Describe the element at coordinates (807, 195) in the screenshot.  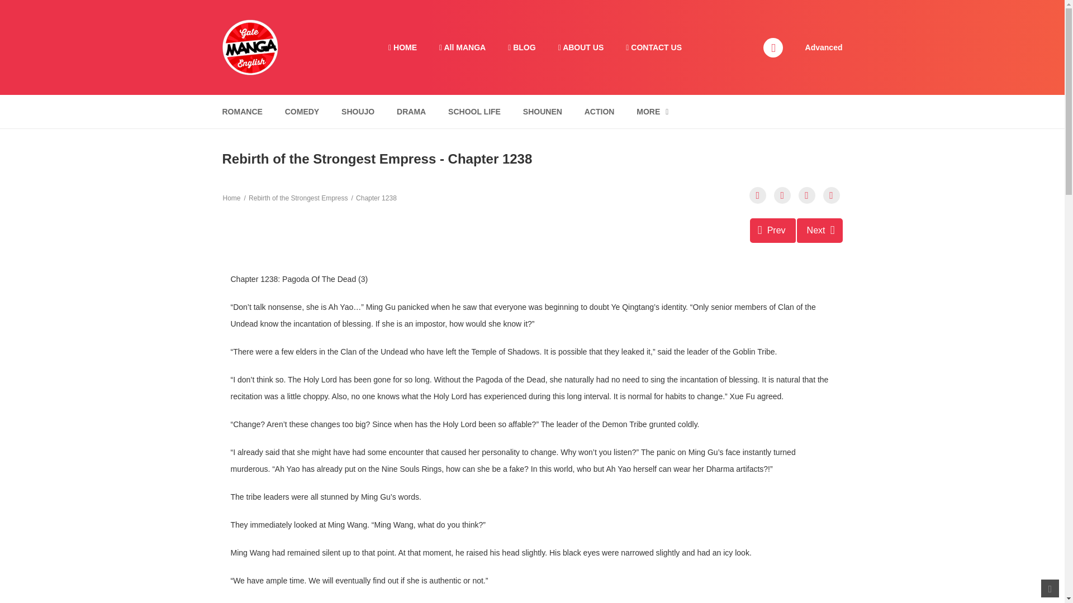
I see `SHOUJO` at that location.